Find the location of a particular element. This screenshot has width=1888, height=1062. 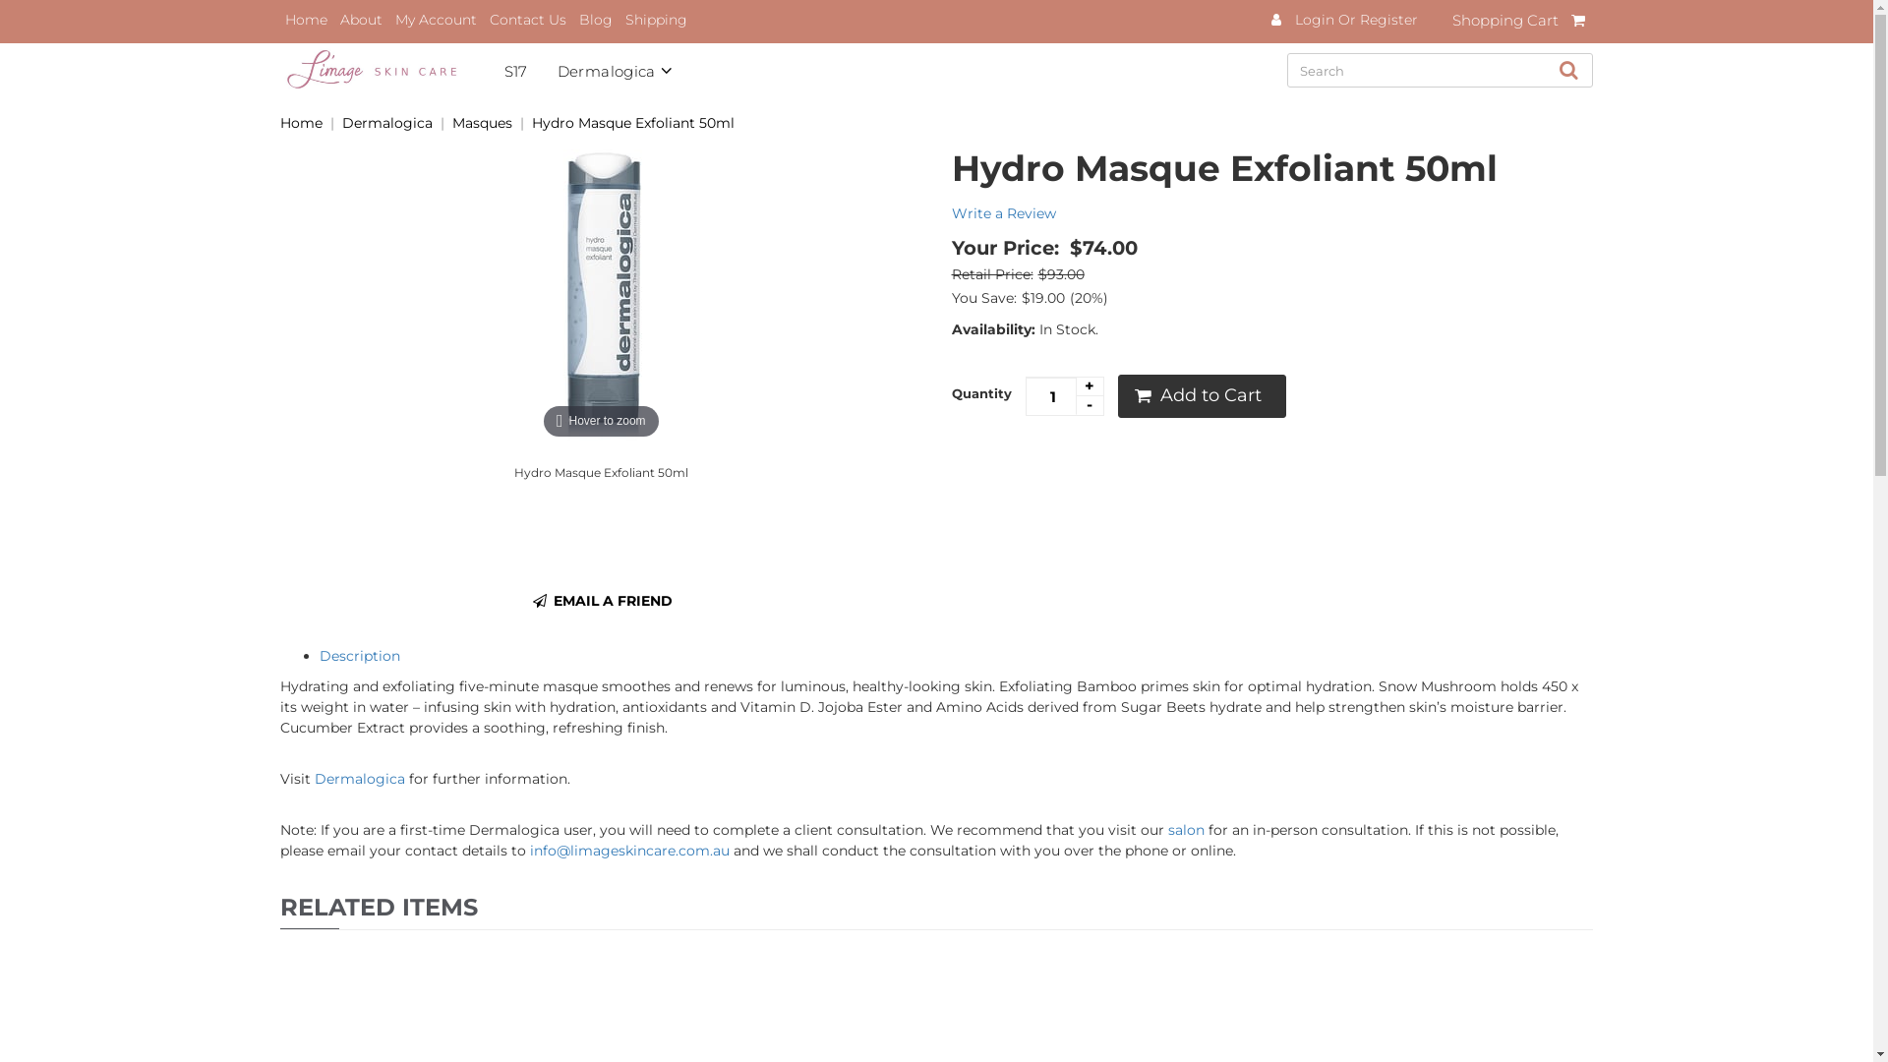

Hydro Masque Exfoliant 50ml is located at coordinates (633, 123).